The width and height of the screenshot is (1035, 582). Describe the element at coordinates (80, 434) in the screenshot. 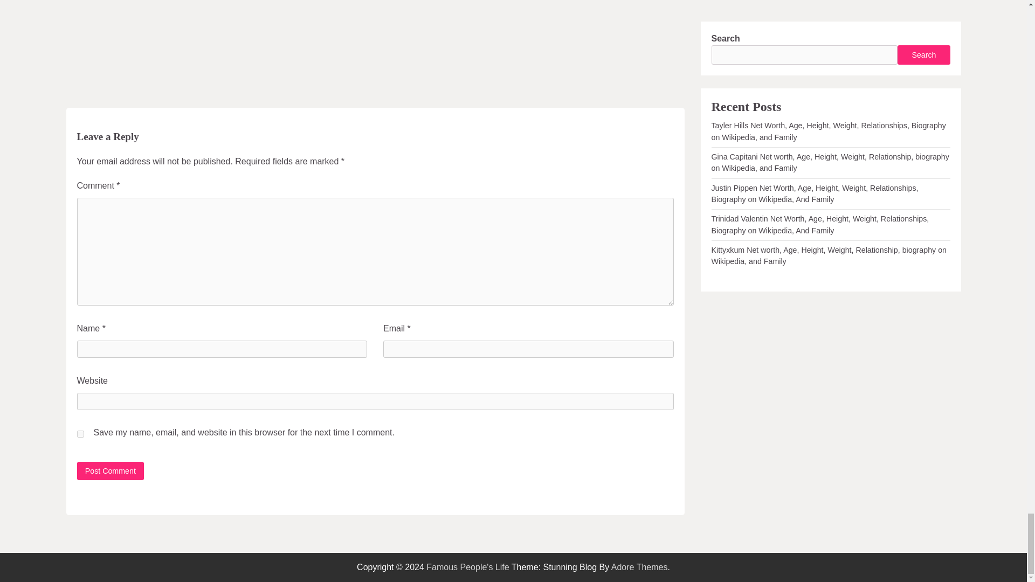

I see `yes` at that location.